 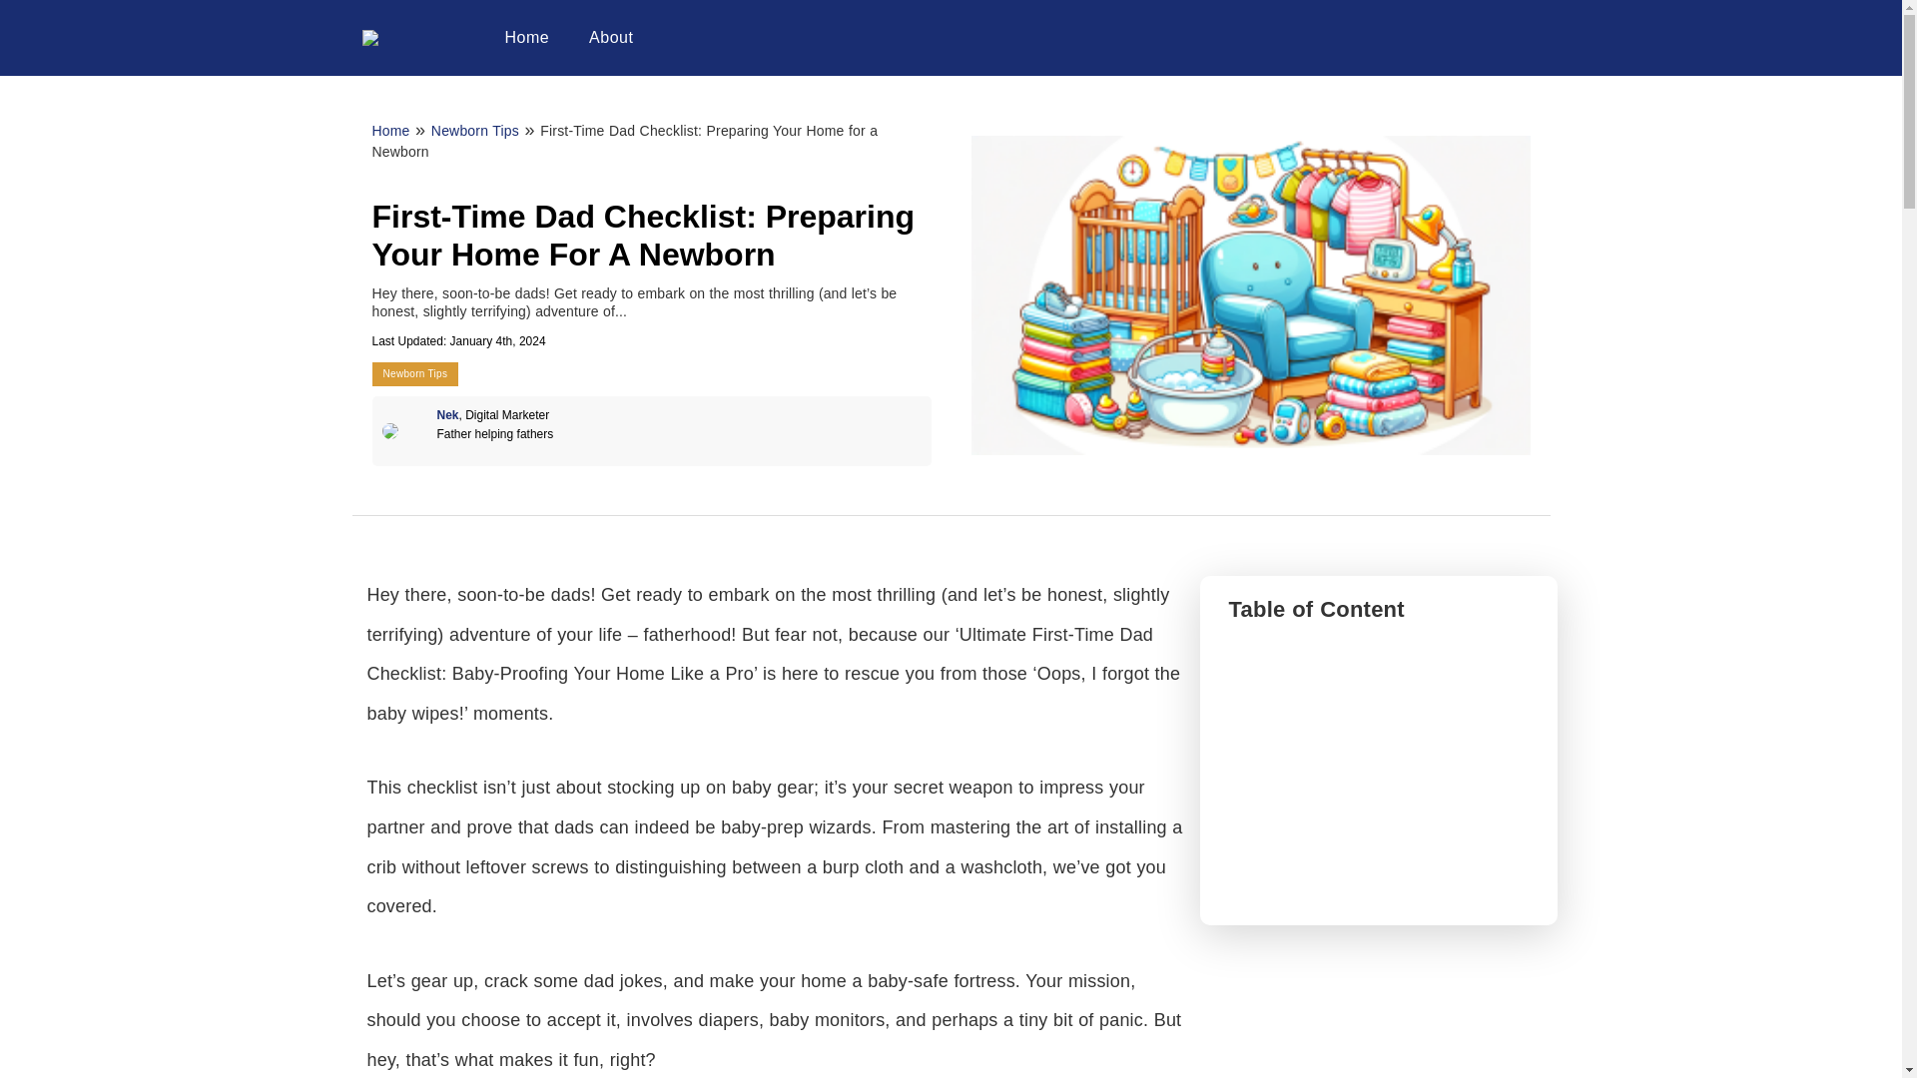 What do you see at coordinates (475, 131) in the screenshot?
I see `Newborn Tips` at bounding box center [475, 131].